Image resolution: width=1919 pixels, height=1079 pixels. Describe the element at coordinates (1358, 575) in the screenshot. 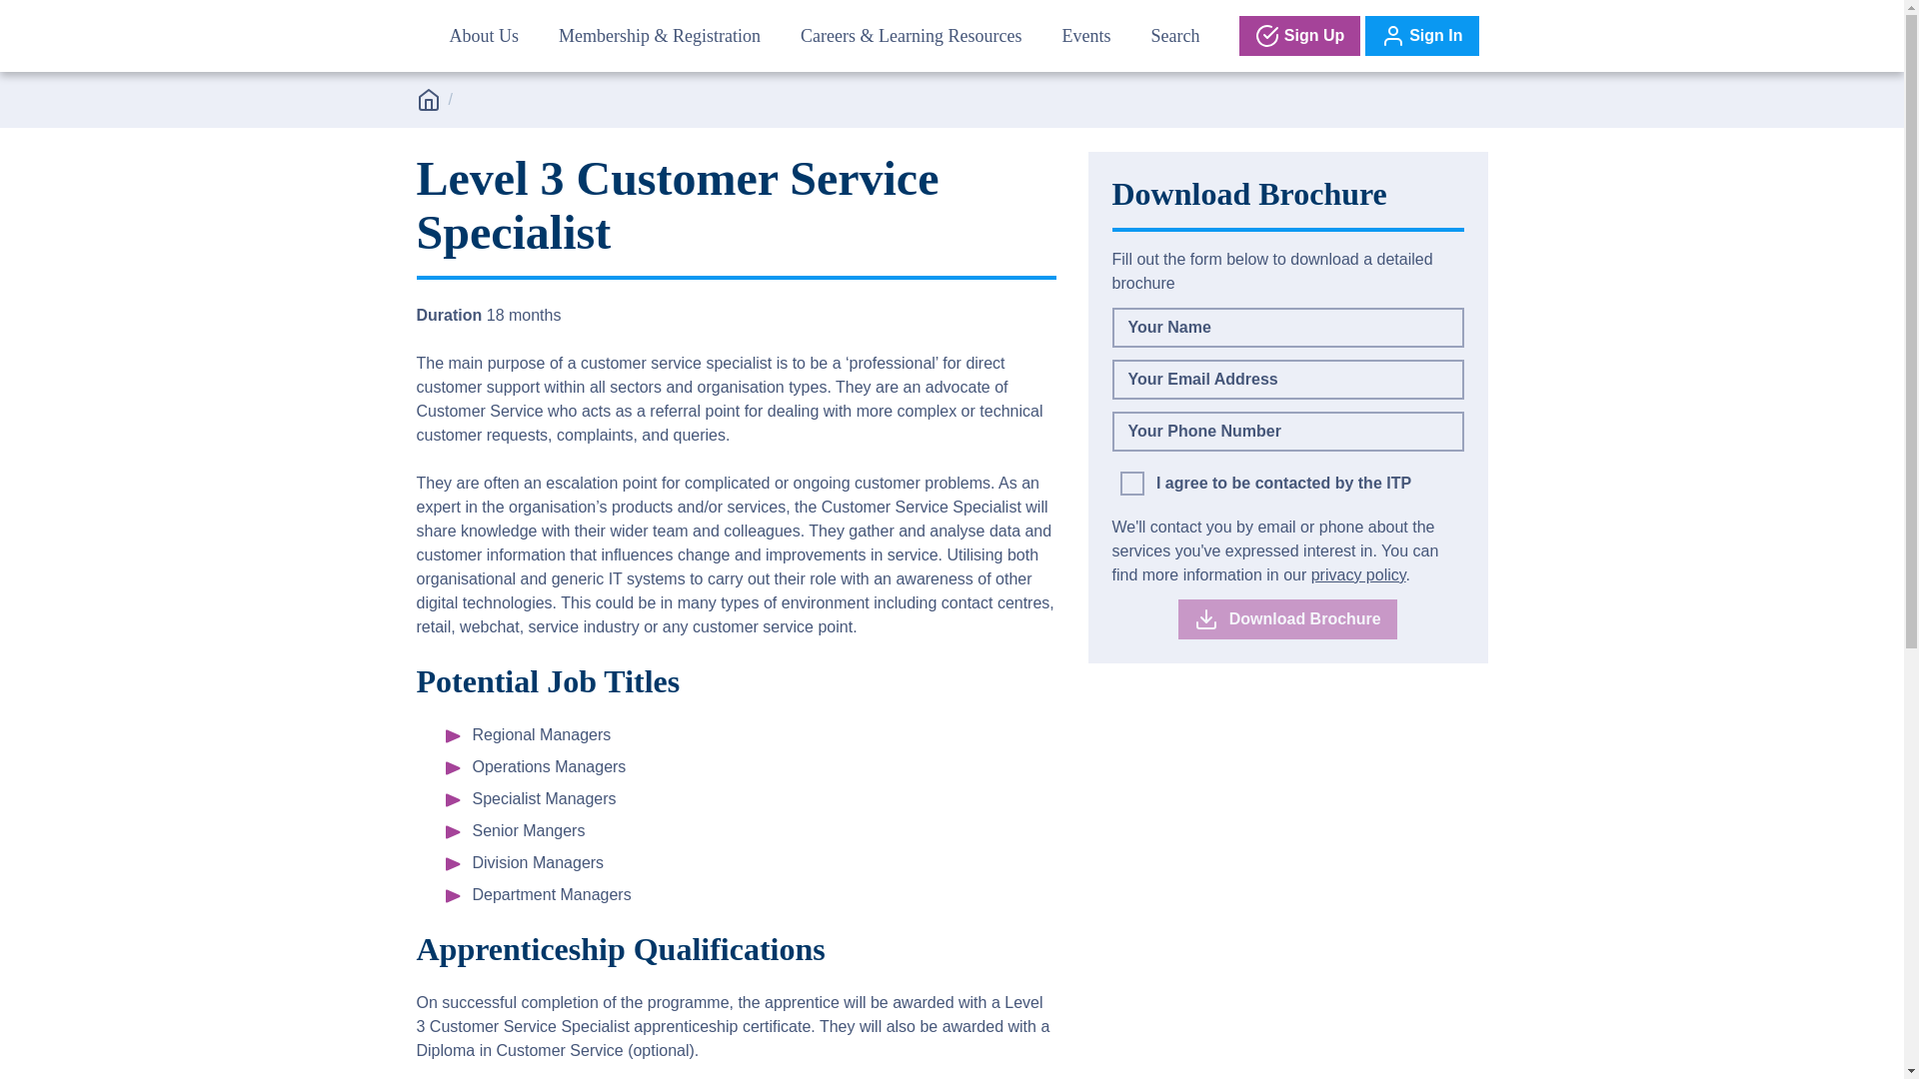

I see `privacy policy` at that location.